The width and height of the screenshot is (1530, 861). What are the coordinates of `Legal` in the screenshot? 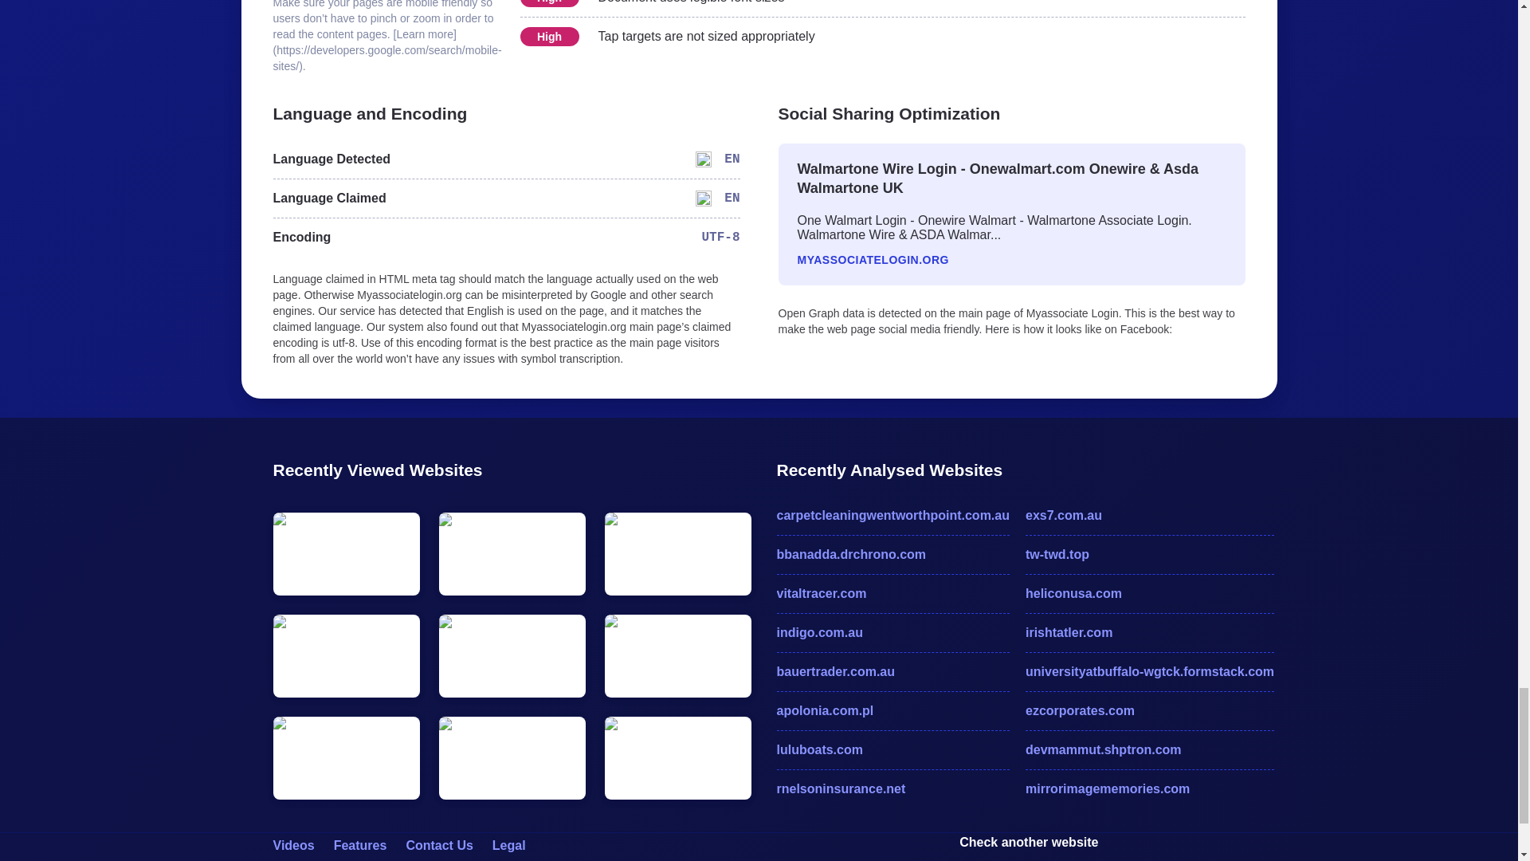 It's located at (509, 845).